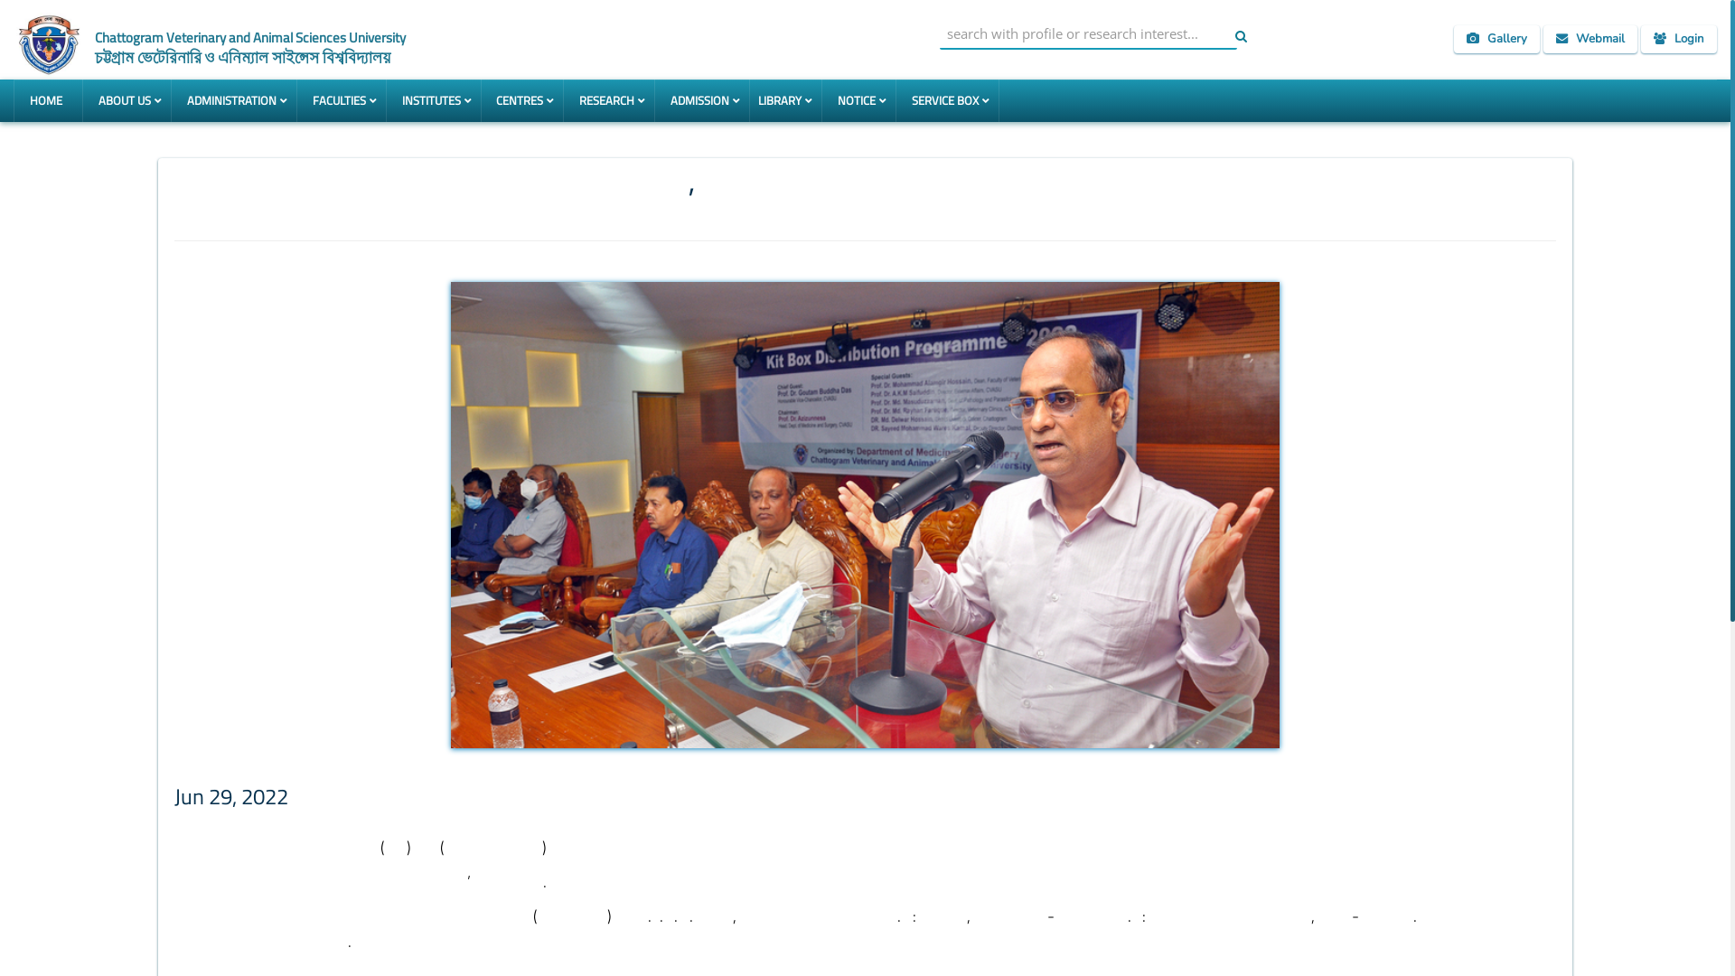 The width and height of the screenshot is (1735, 976). I want to click on HOME, so click(48, 101).